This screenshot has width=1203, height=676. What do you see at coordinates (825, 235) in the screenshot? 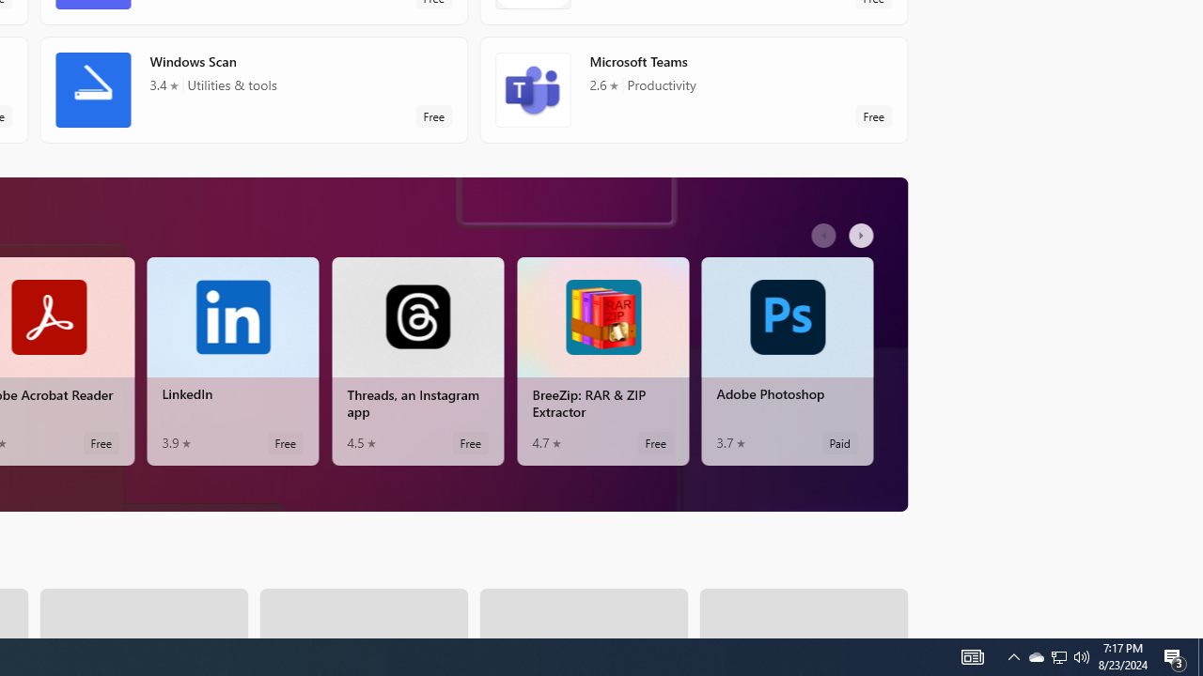
I see `AutomationID: LeftScrollButton` at bounding box center [825, 235].